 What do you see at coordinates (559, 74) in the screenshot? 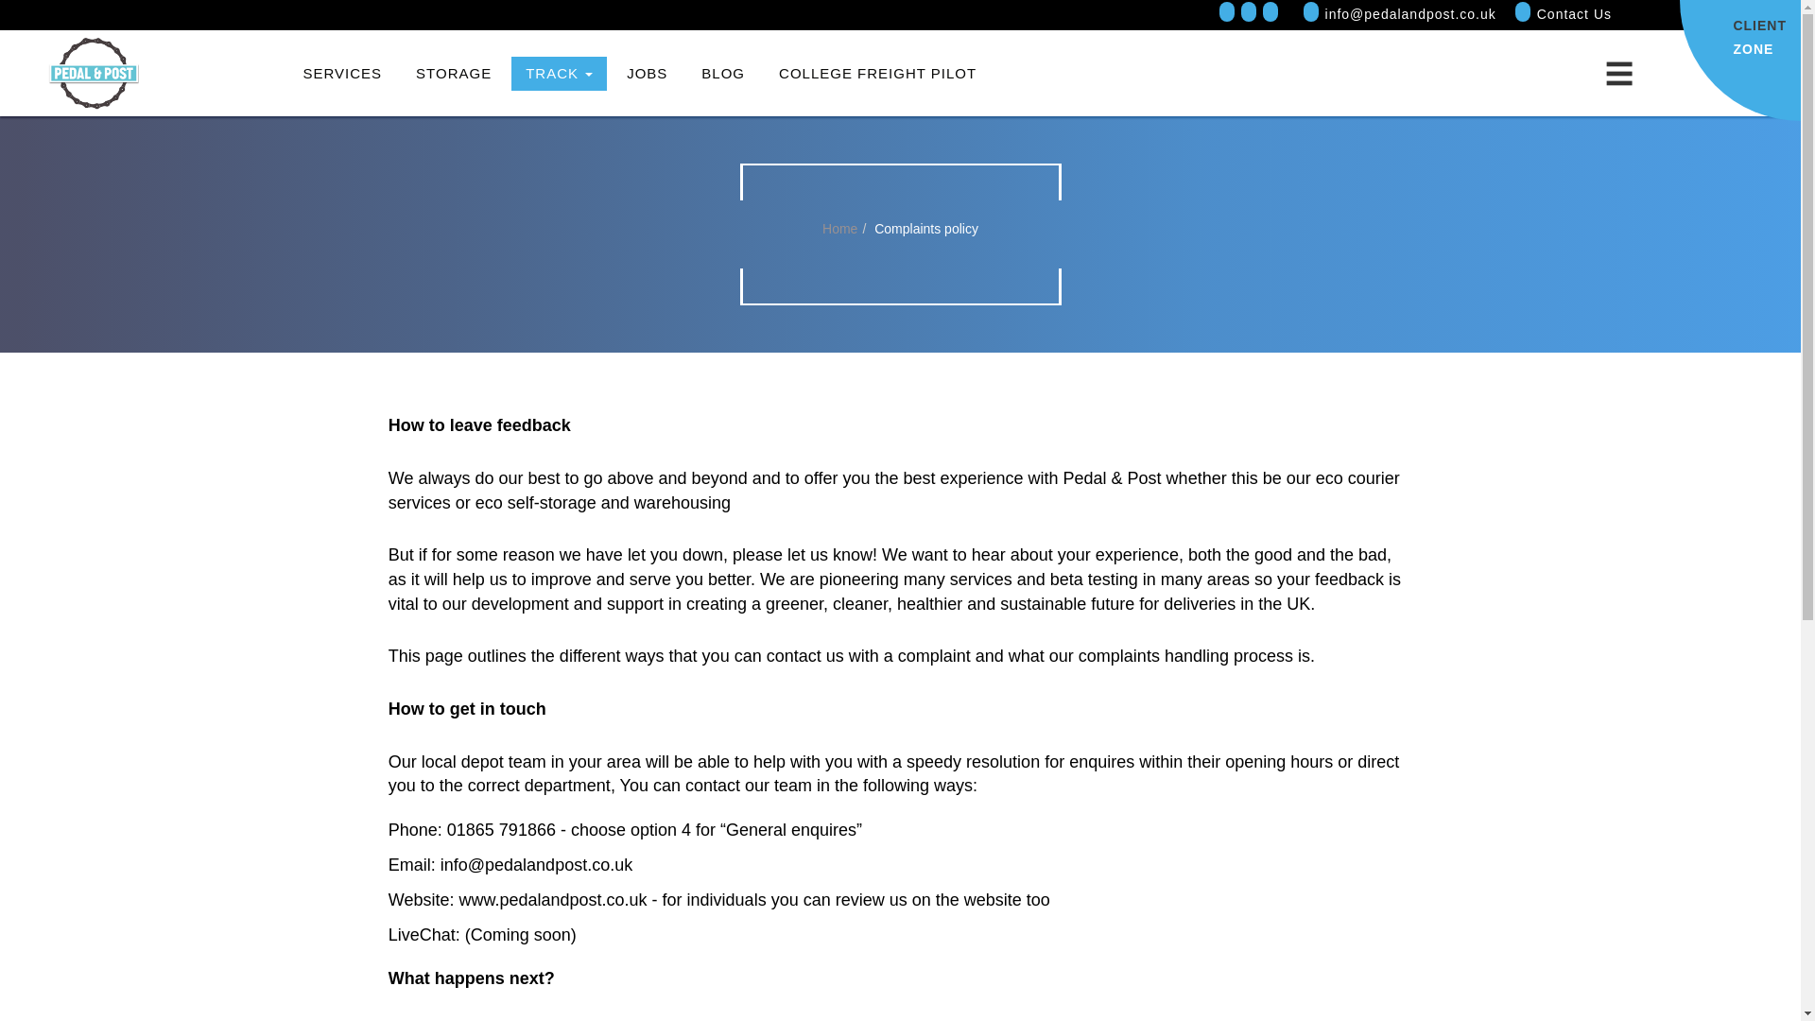
I see `TRACK` at bounding box center [559, 74].